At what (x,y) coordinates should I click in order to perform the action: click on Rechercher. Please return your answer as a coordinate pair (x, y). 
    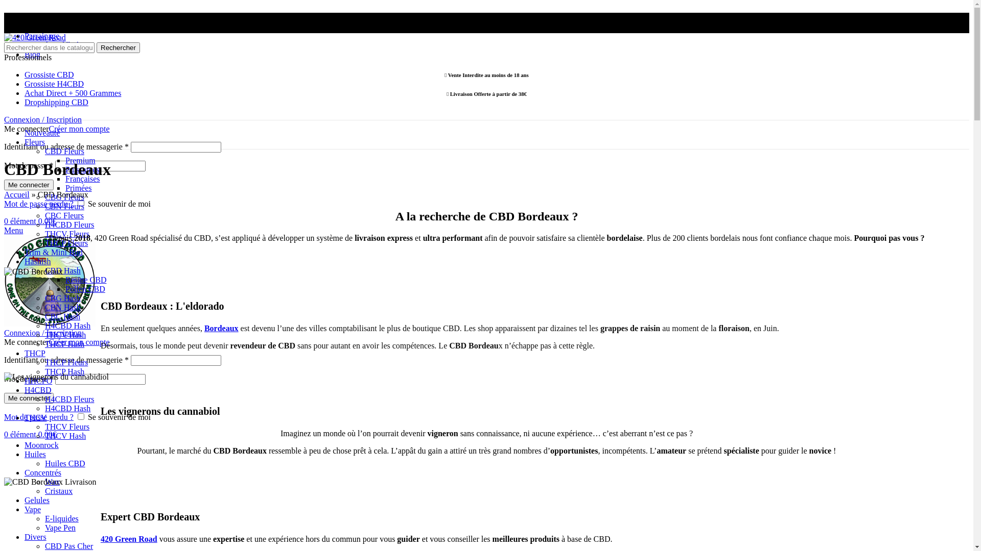
    Looking at the image, I should click on (119, 48).